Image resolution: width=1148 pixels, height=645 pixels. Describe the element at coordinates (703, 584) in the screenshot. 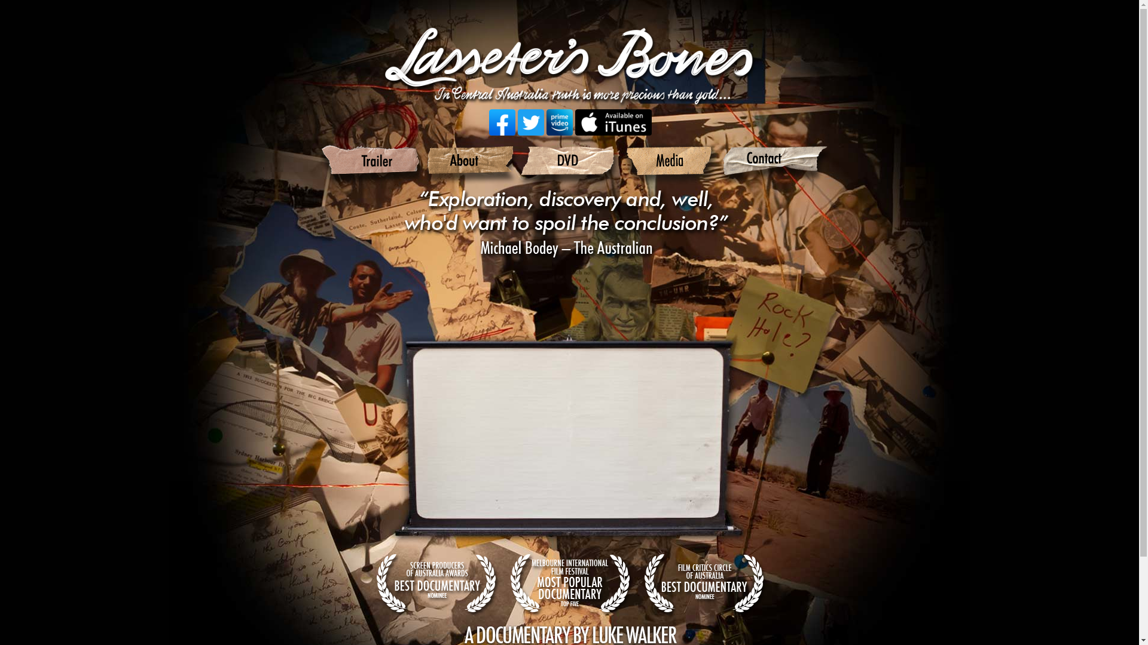

I see `Film Critics Circle of Australia Best Documentary Nominee` at that location.